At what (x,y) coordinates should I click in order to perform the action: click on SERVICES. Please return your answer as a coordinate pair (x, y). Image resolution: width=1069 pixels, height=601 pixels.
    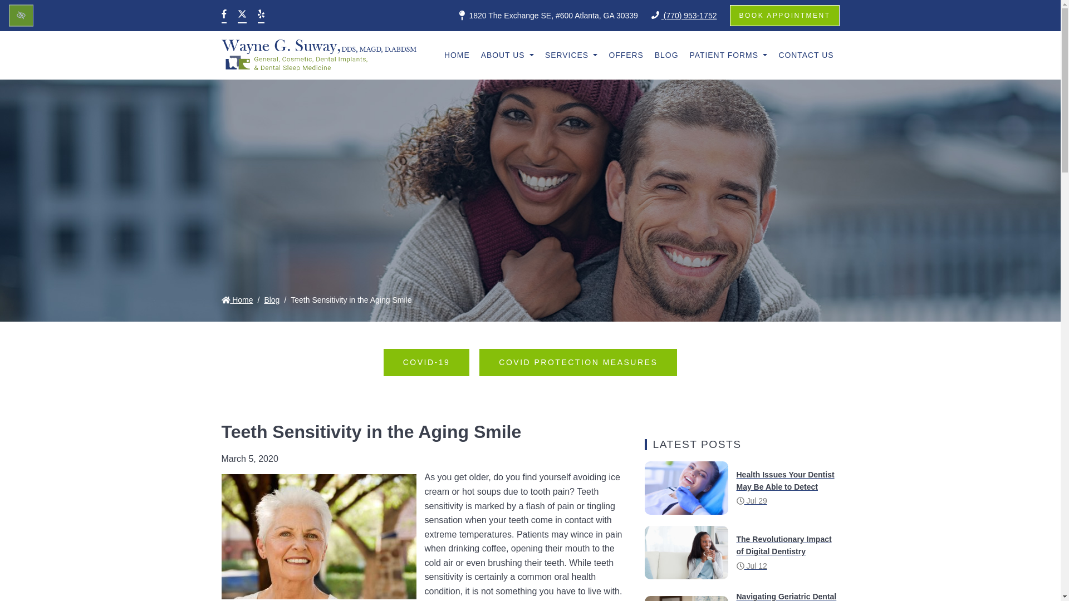
    Looking at the image, I should click on (571, 55).